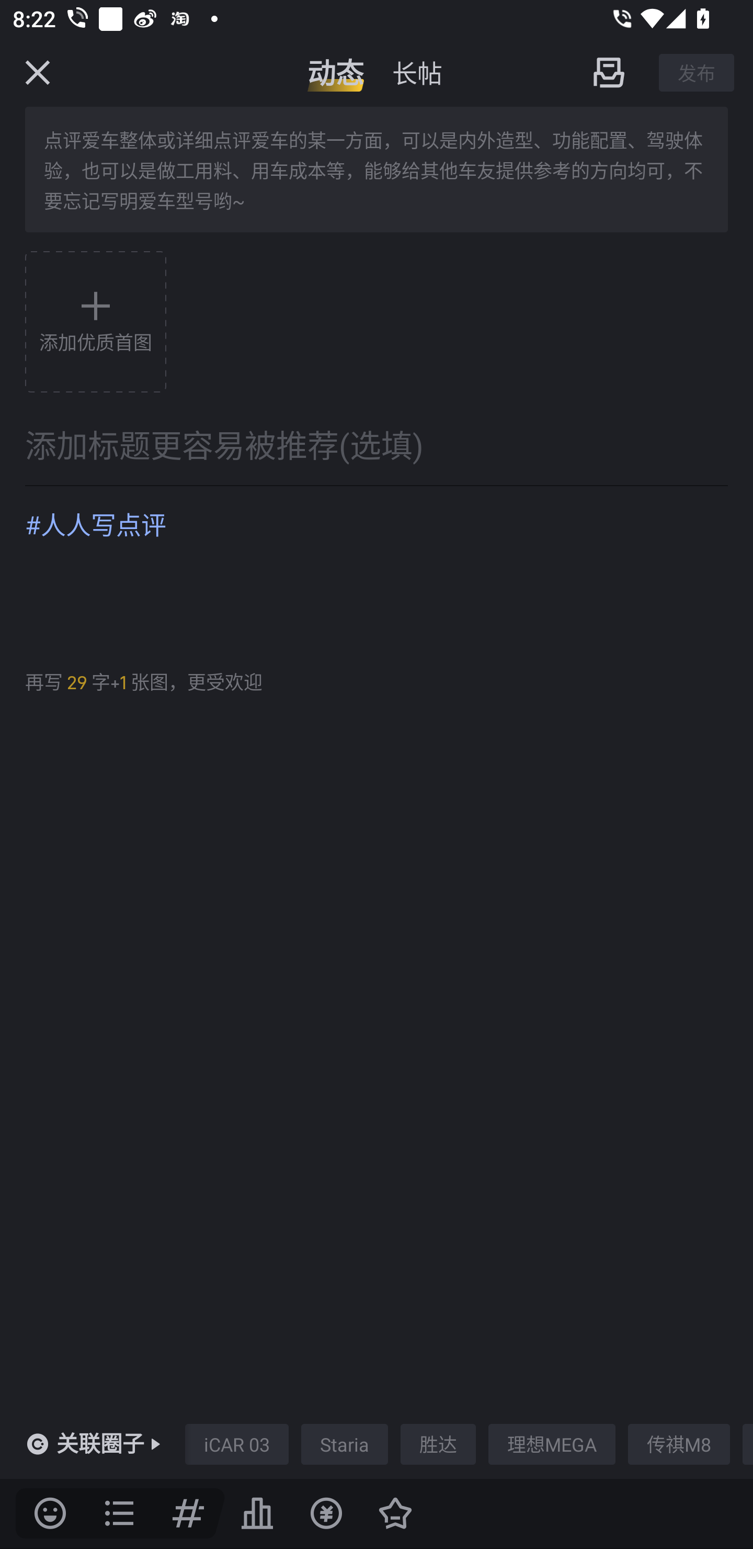 The height and width of the screenshot is (1549, 753). Describe the element at coordinates (344, 1444) in the screenshot. I see `Staria` at that location.